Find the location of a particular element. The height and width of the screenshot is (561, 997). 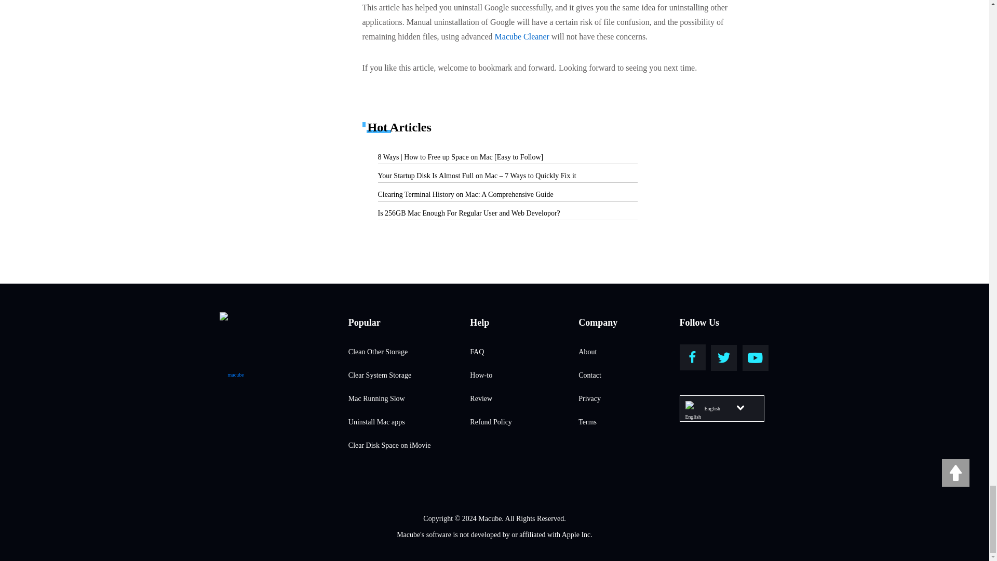

Uninstall Mac apps is located at coordinates (409, 422).